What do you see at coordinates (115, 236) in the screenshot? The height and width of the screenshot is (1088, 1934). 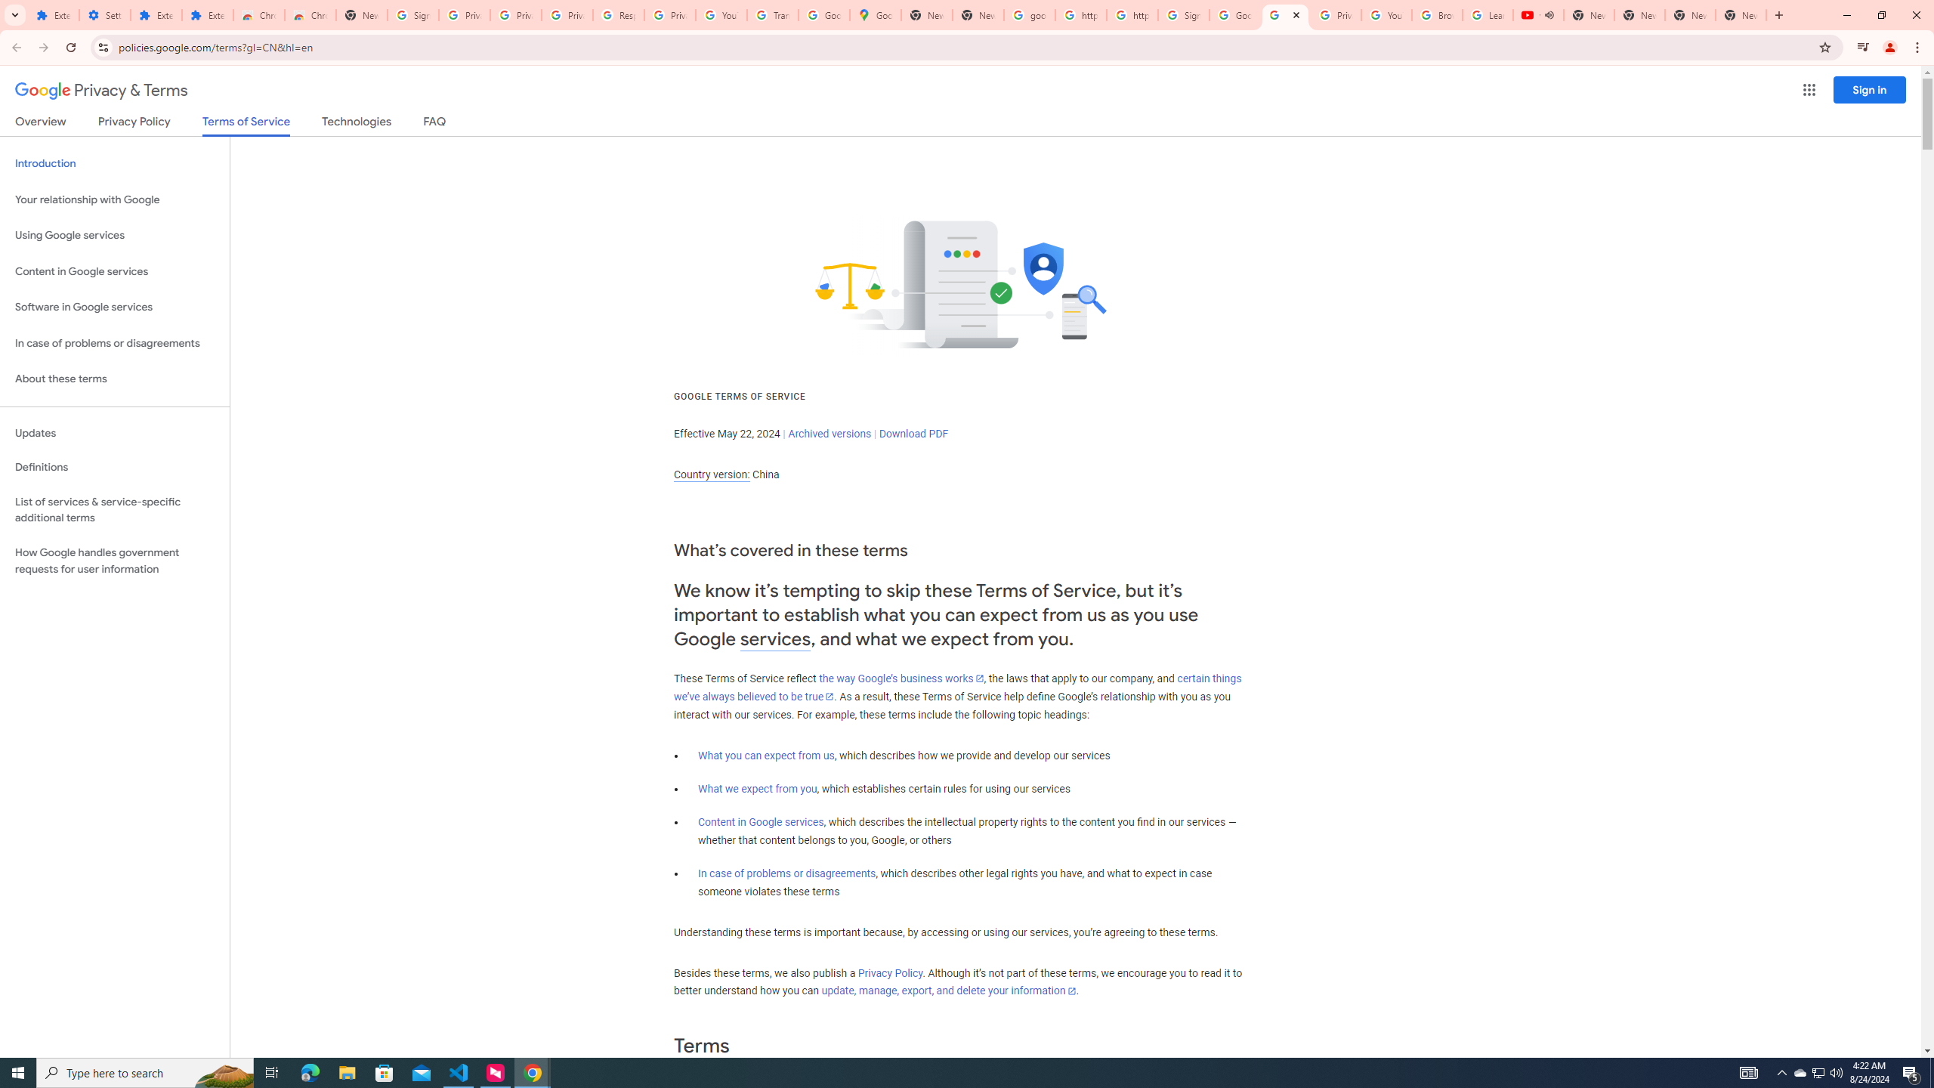 I see `Using Google services` at bounding box center [115, 236].